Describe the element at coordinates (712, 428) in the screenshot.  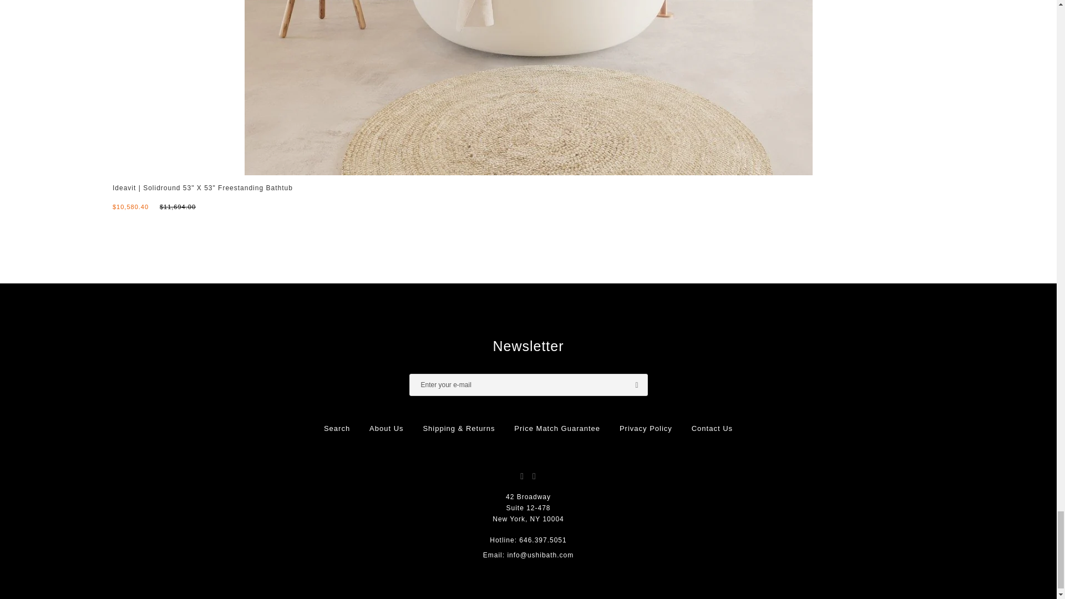
I see `Contact Us` at that location.